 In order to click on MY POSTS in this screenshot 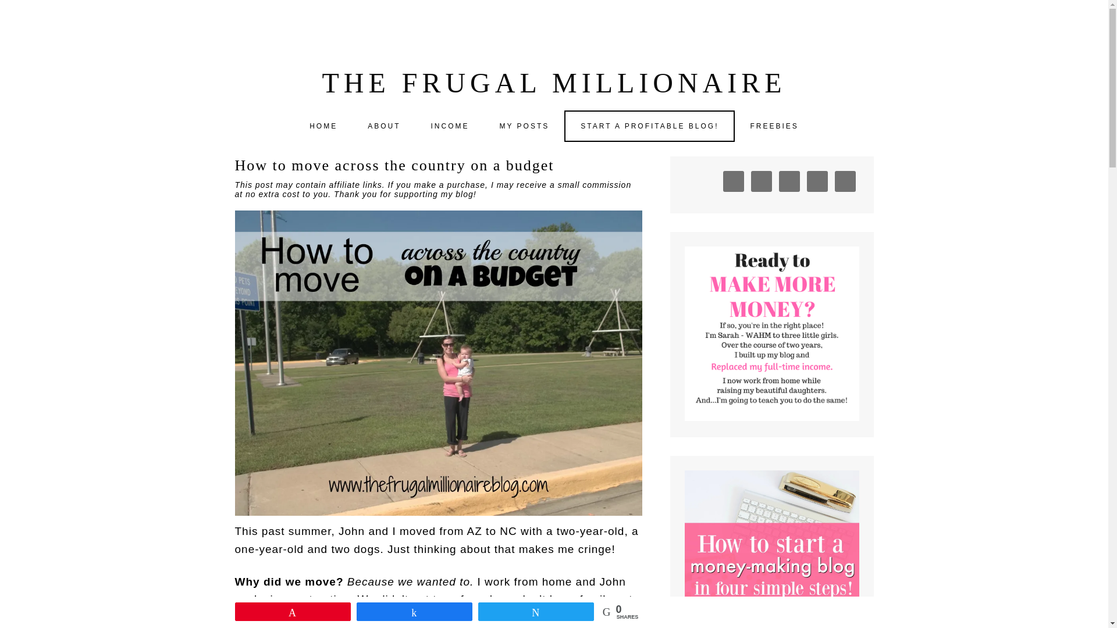, I will do `click(524, 126)`.